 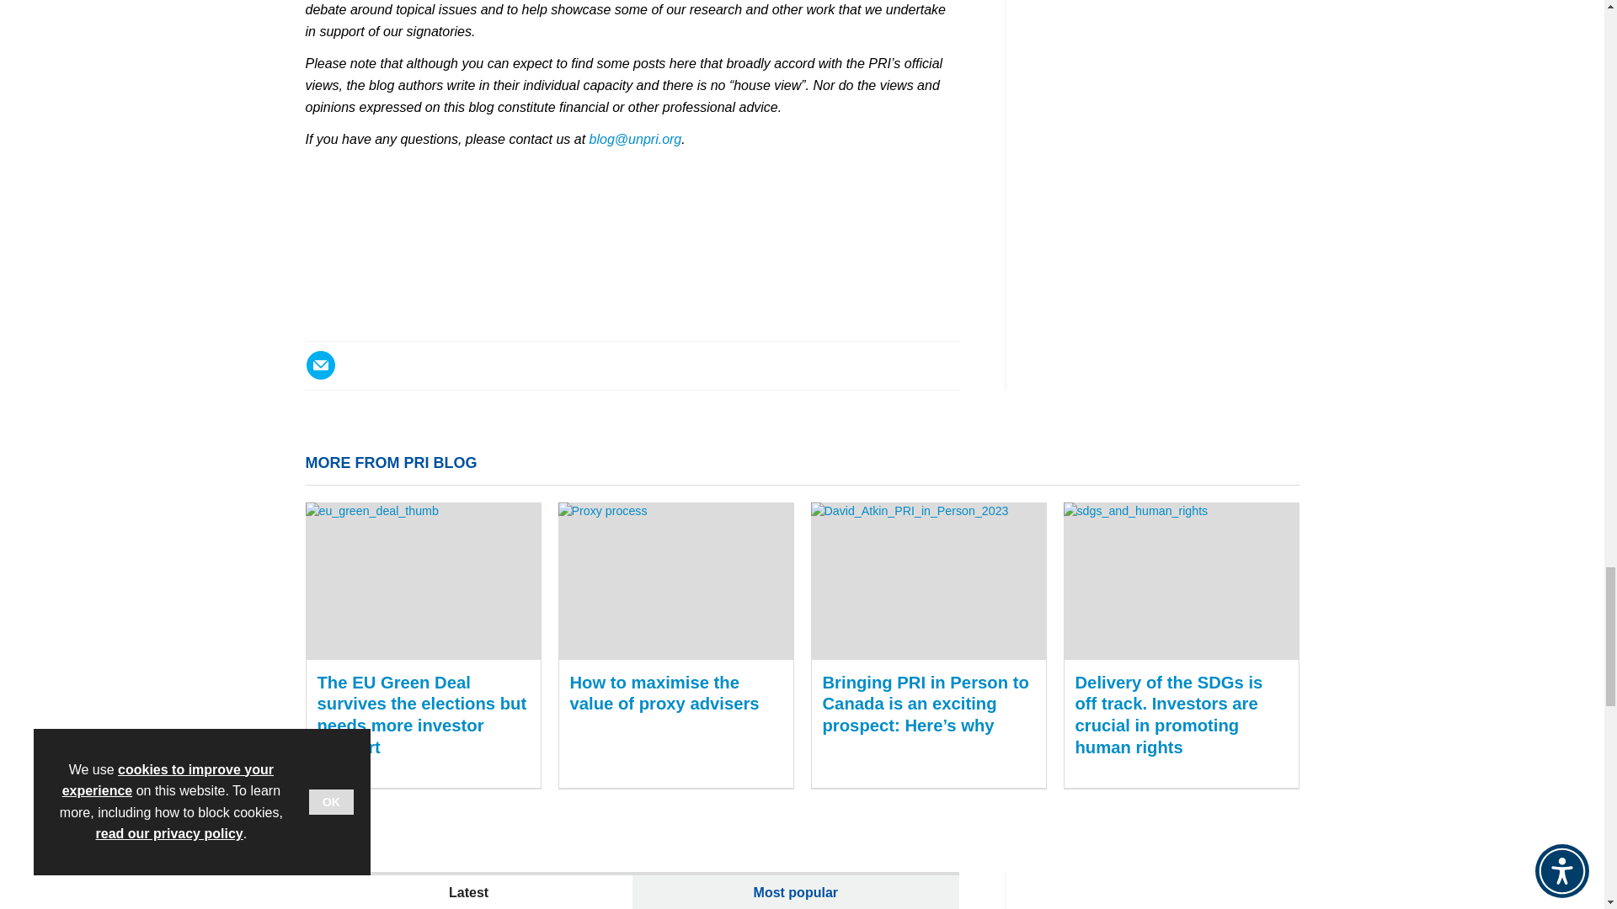 What do you see at coordinates (320, 365) in the screenshot?
I see `Email this article` at bounding box center [320, 365].